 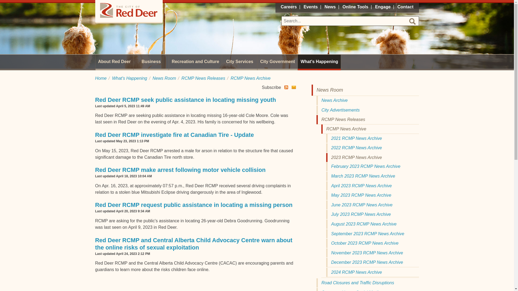 I want to click on 2024 RCMP News Archive, so click(x=372, y=272).